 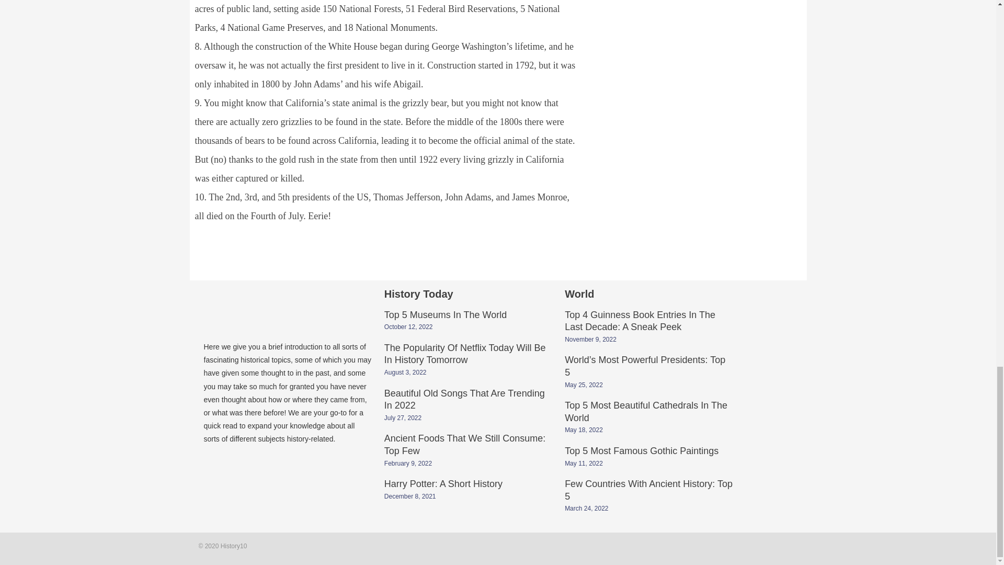 I want to click on Top 5 Museums In The World, so click(x=446, y=316).